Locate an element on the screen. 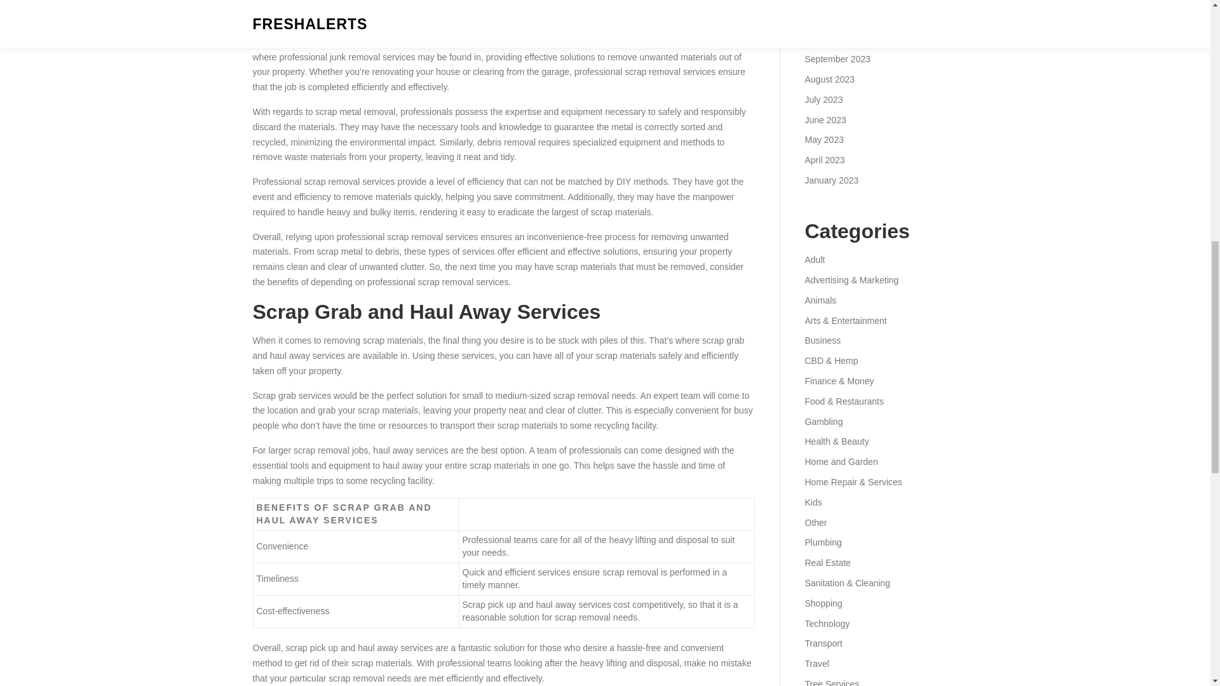  September 2023 is located at coordinates (837, 59).